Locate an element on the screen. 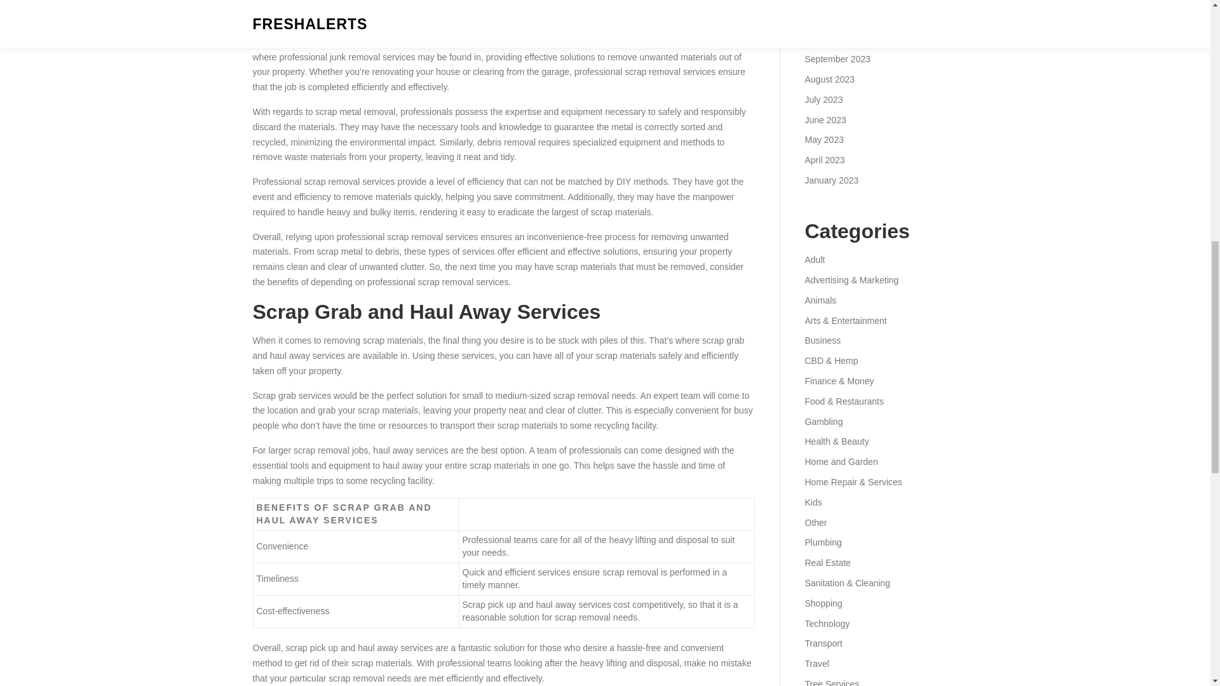  September 2023 is located at coordinates (837, 59).